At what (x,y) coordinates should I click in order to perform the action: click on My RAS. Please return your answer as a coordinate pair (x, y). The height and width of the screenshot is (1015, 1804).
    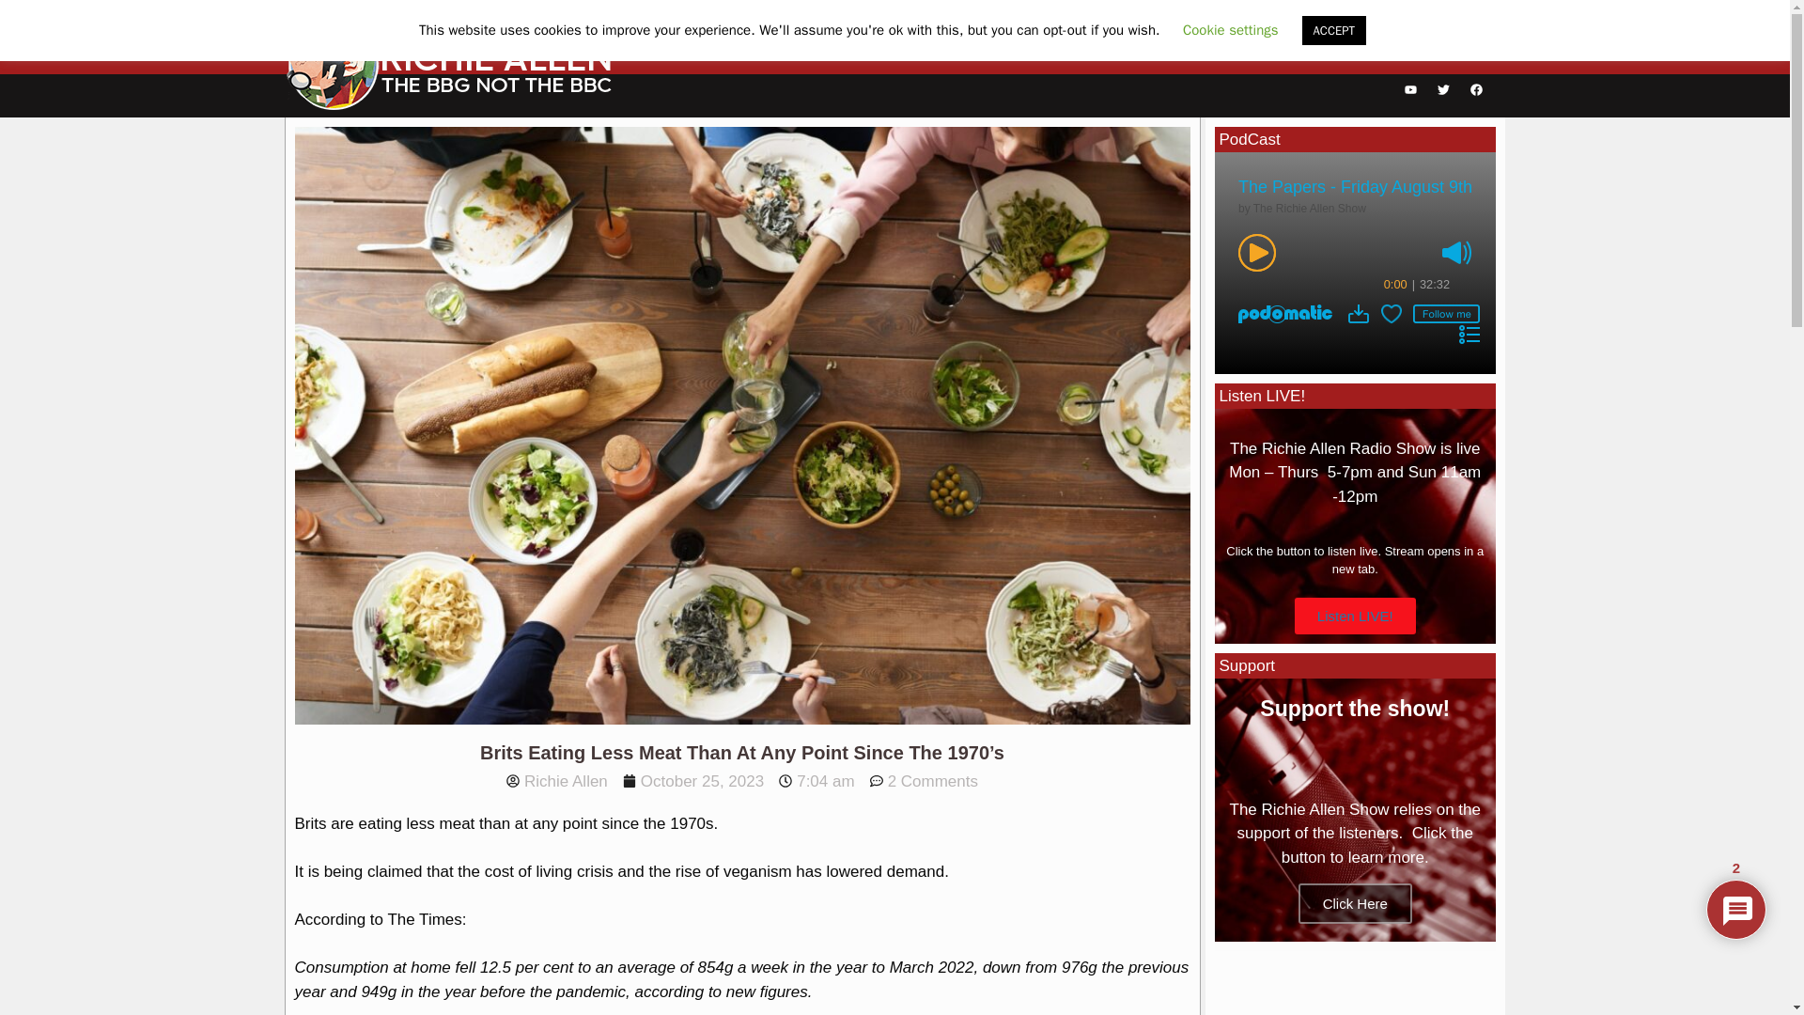
    Looking at the image, I should click on (970, 52).